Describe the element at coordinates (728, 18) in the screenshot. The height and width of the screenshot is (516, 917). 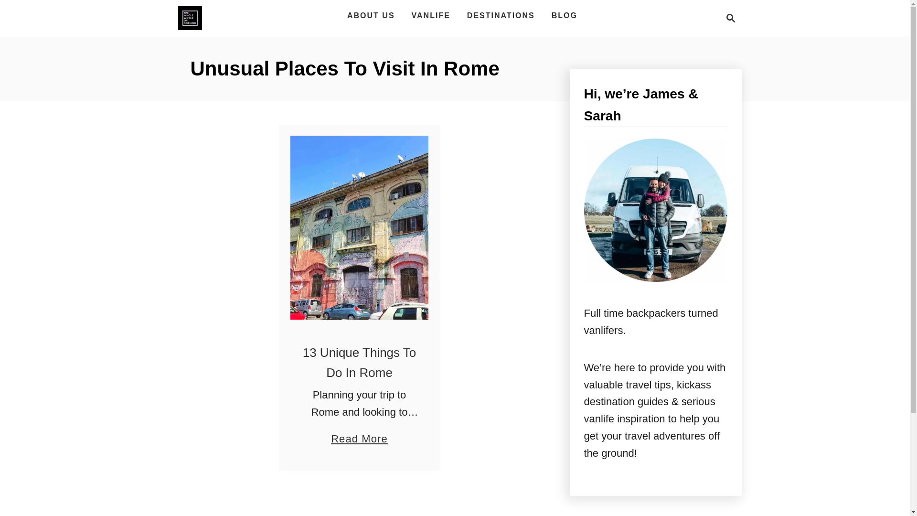
I see `Magnifying Glass` at that location.